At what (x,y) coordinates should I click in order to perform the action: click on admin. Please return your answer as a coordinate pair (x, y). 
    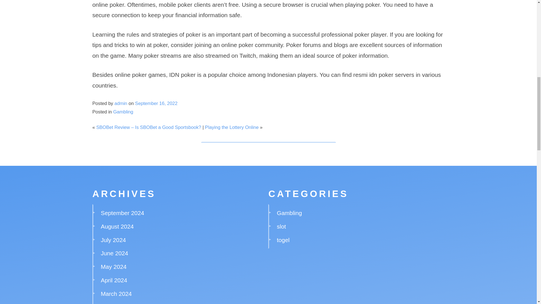
    Looking at the image, I should click on (121, 103).